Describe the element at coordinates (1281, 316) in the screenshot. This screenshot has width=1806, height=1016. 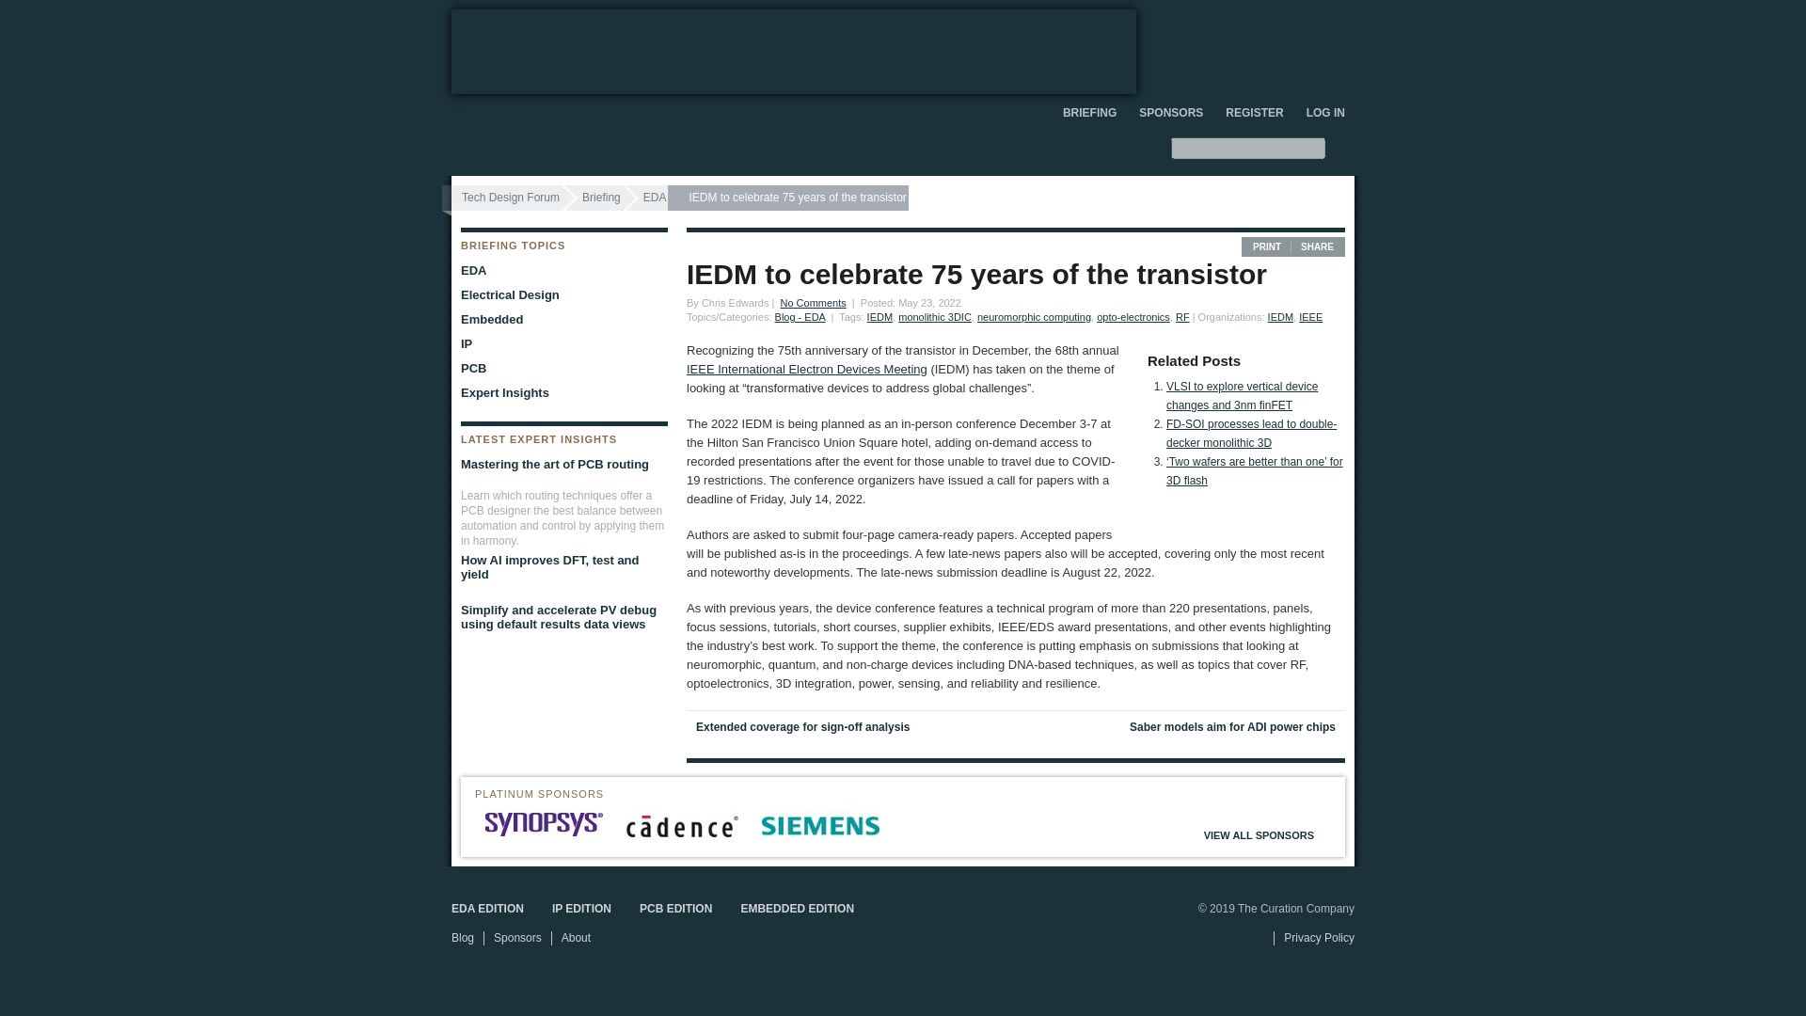
I see `IEDM` at that location.